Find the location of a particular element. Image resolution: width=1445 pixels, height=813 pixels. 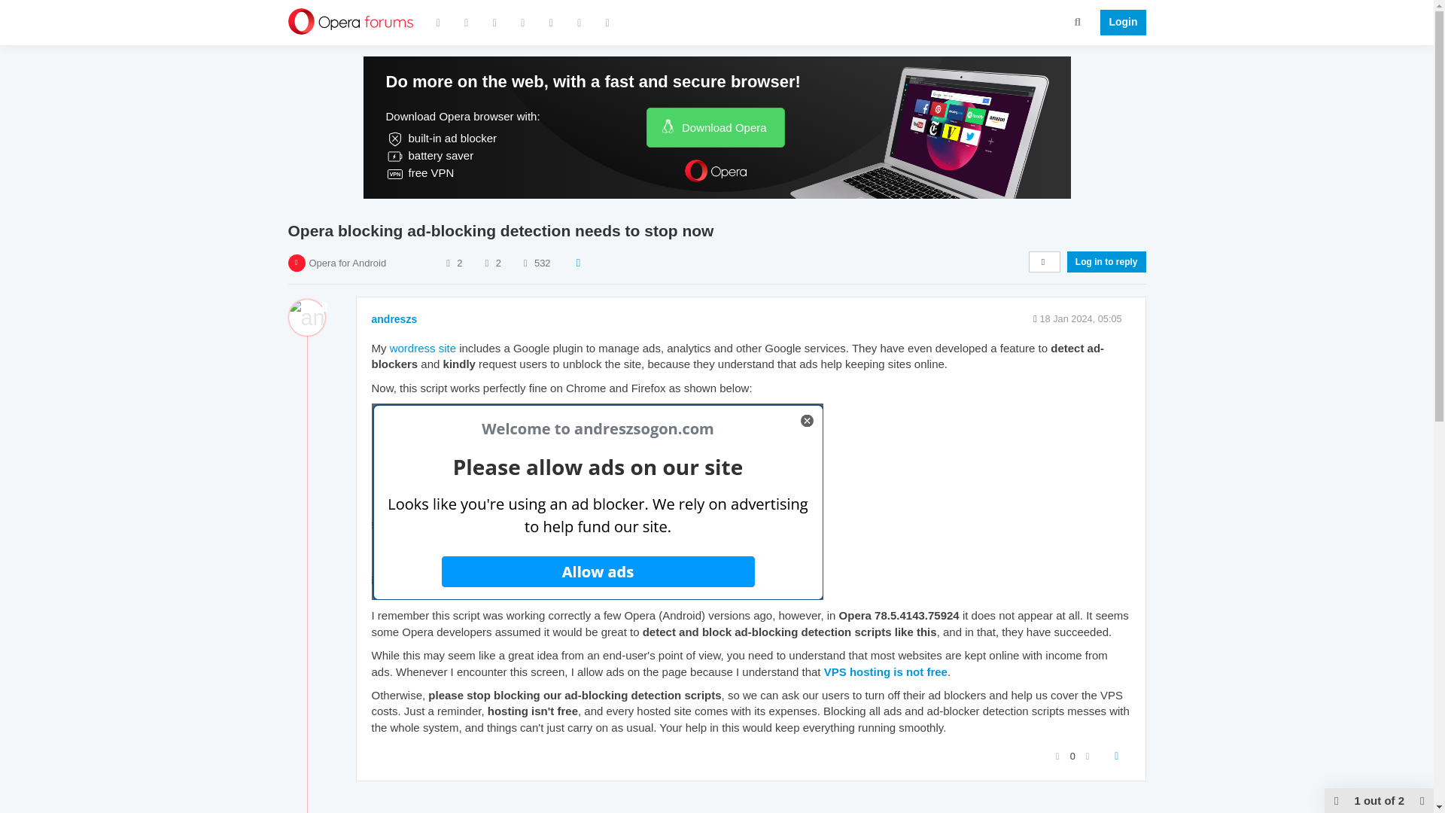

Opera for Android is located at coordinates (347, 263).